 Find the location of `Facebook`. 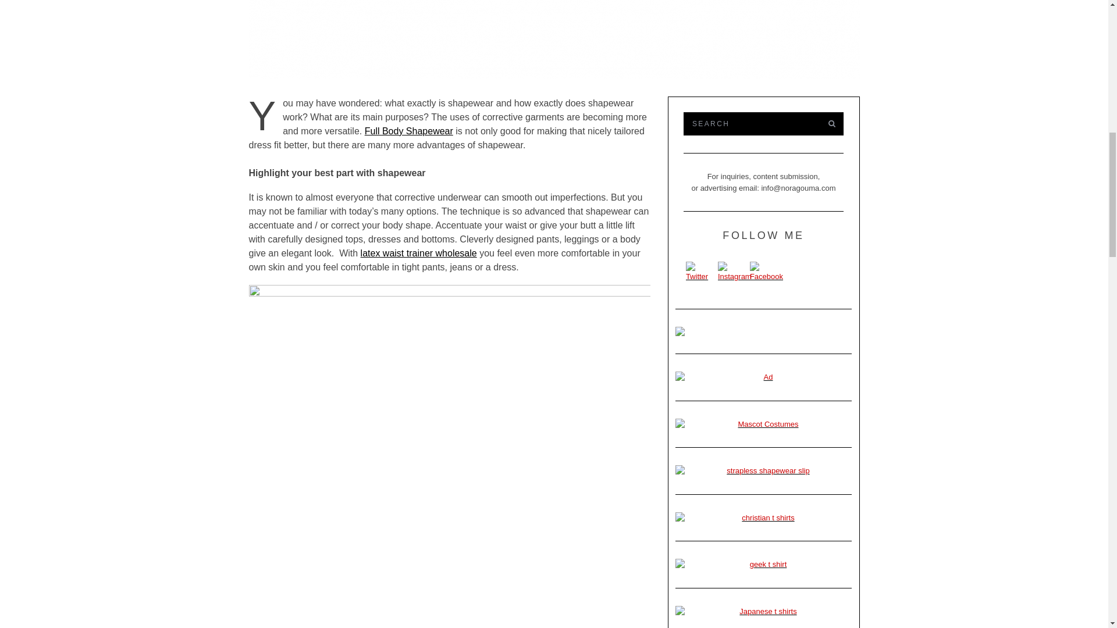

Facebook is located at coordinates (766, 272).